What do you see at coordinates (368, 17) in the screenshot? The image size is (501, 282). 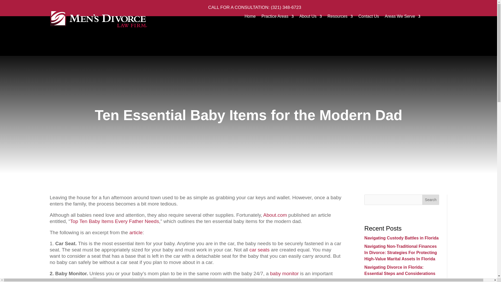 I see `Contact Us` at bounding box center [368, 17].